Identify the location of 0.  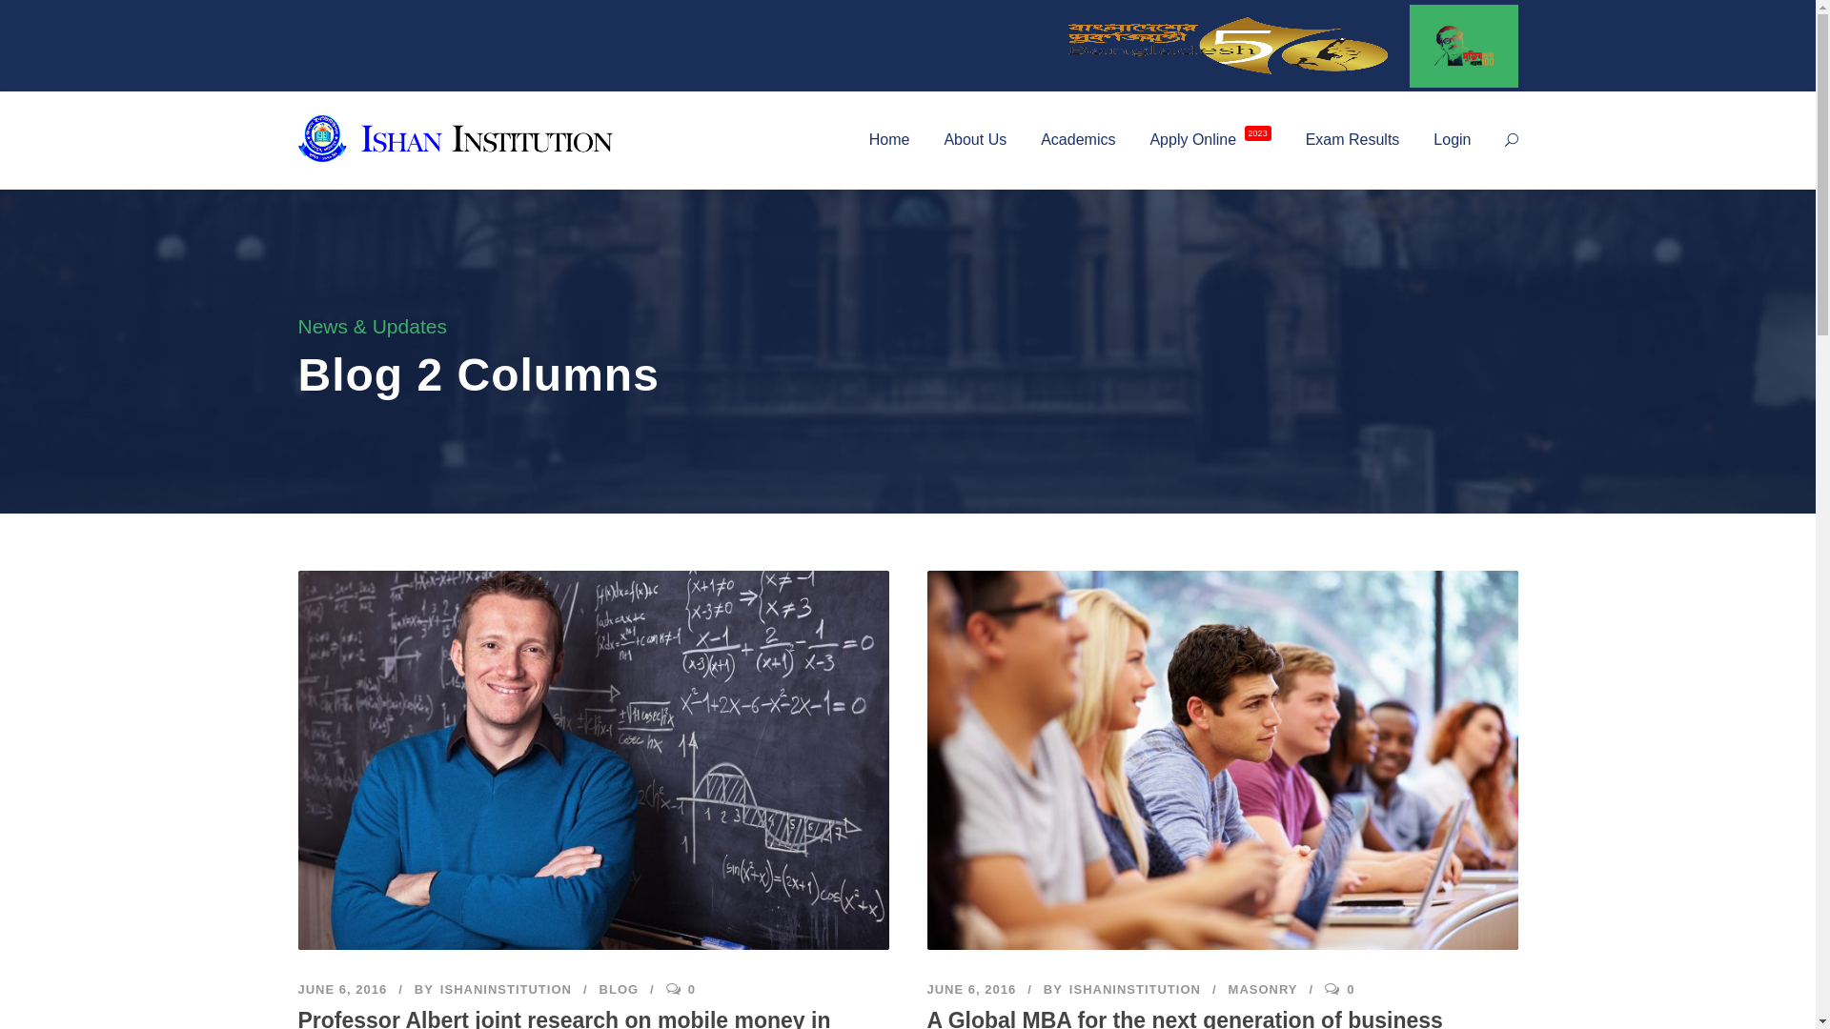
(692, 989).